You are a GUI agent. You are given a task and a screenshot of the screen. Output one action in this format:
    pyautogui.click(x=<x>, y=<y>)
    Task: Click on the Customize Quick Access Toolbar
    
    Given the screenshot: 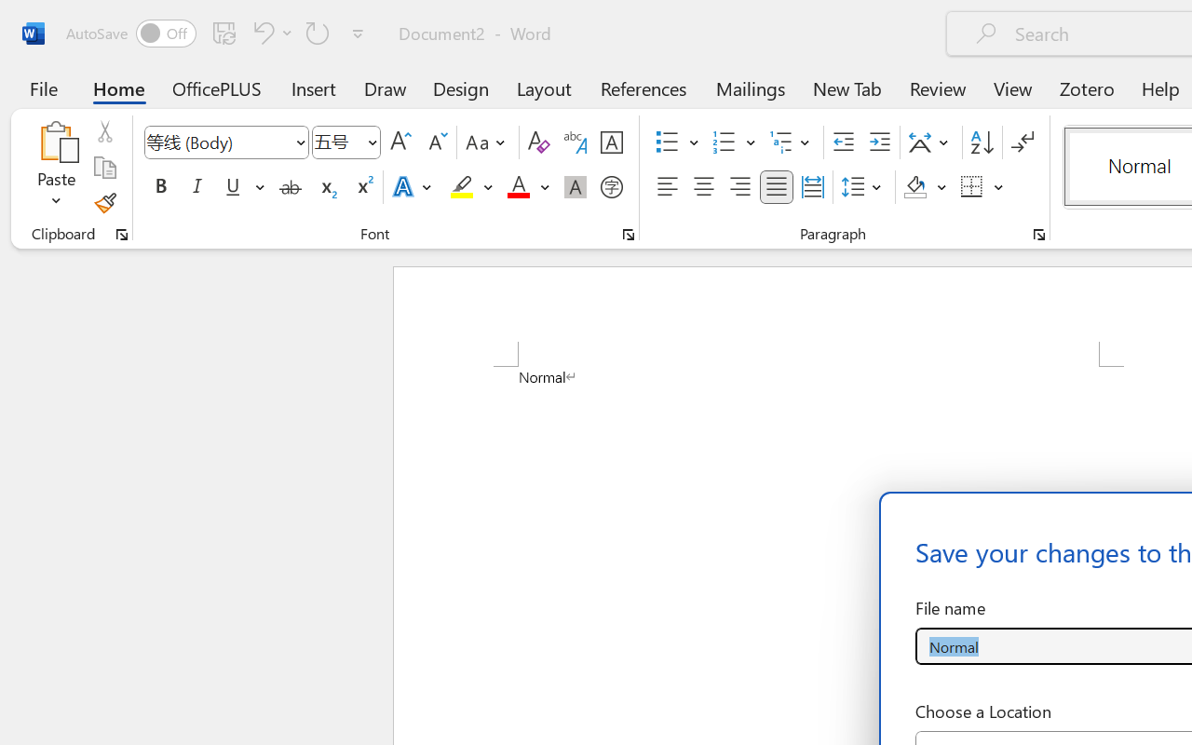 What is the action you would take?
    pyautogui.click(x=358, y=34)
    